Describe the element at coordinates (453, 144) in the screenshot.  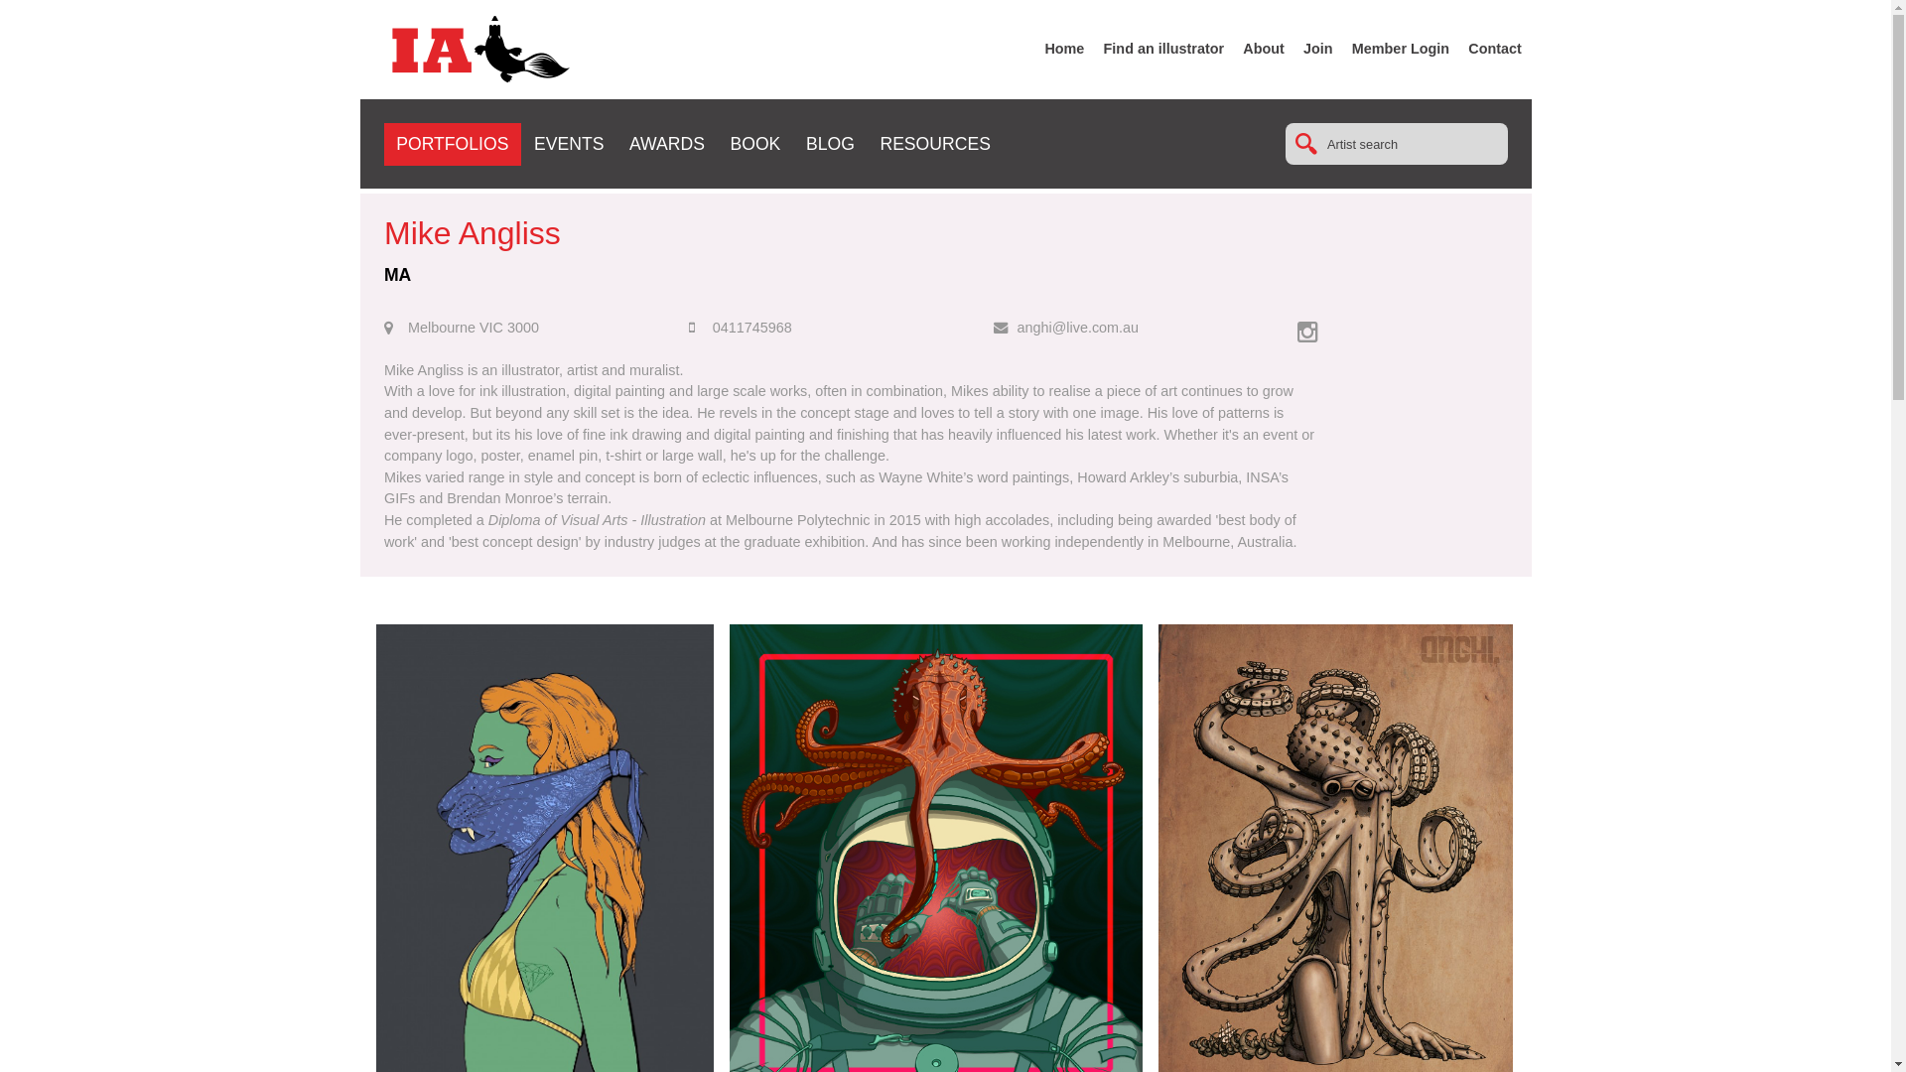
I see `PORTFOLIOS` at that location.